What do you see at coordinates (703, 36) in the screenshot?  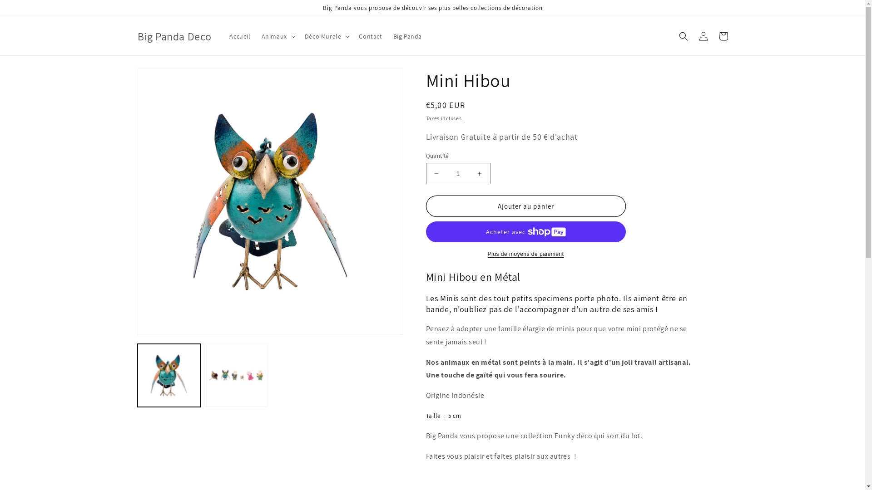 I see `Connexion` at bounding box center [703, 36].